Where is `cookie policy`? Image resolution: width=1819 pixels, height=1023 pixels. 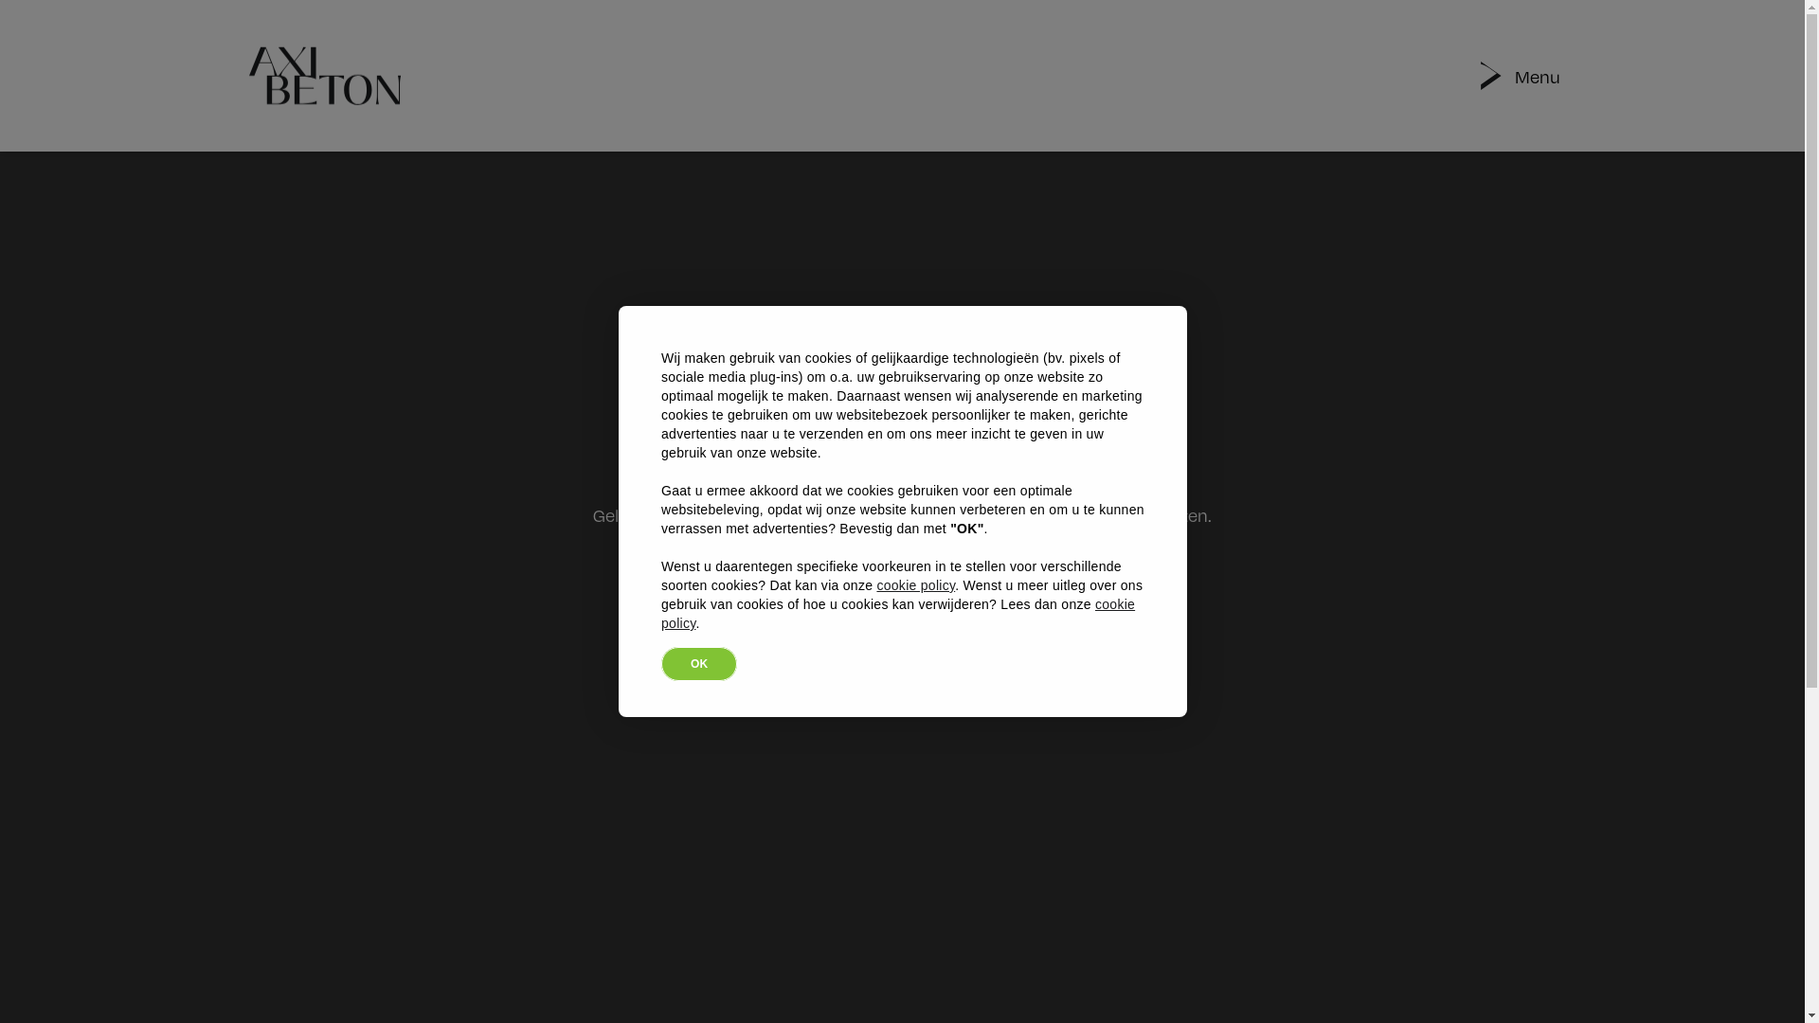
cookie policy is located at coordinates (915, 585).